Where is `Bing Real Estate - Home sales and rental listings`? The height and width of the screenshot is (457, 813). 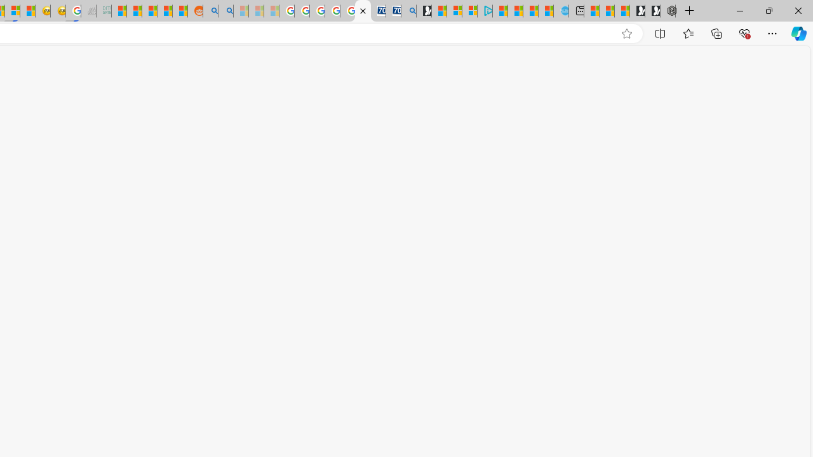 Bing Real Estate - Home sales and rental listings is located at coordinates (409, 11).